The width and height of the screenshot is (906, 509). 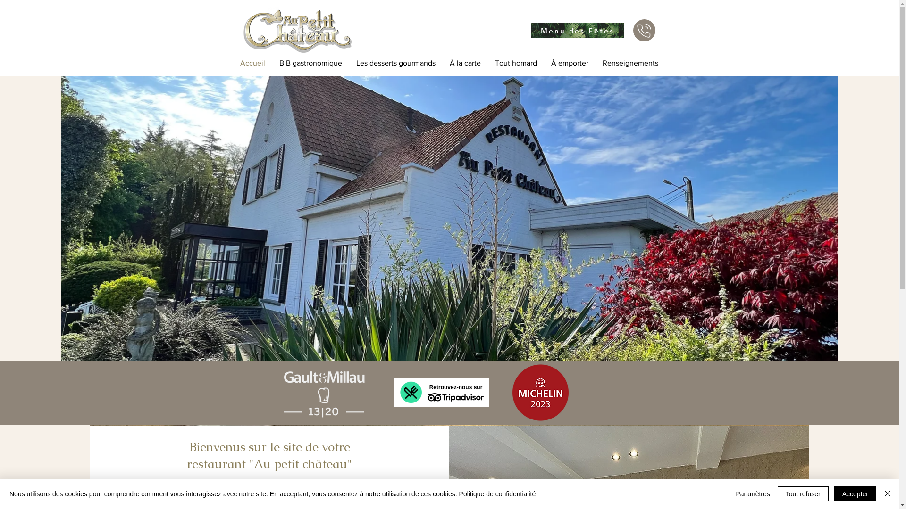 I want to click on Renseignements, so click(x=630, y=63).